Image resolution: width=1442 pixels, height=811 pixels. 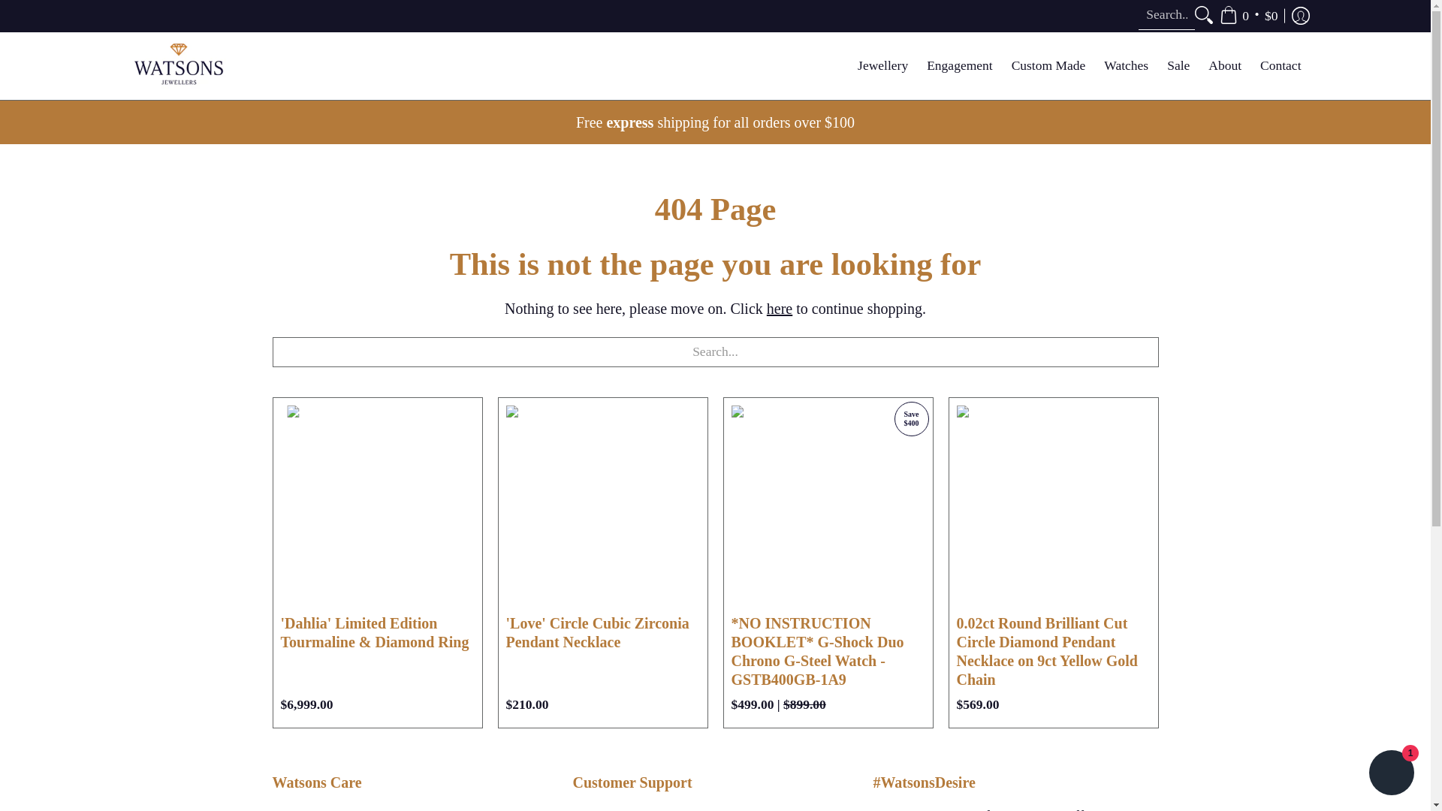 What do you see at coordinates (883, 65) in the screenshot?
I see `Jewellery` at bounding box center [883, 65].